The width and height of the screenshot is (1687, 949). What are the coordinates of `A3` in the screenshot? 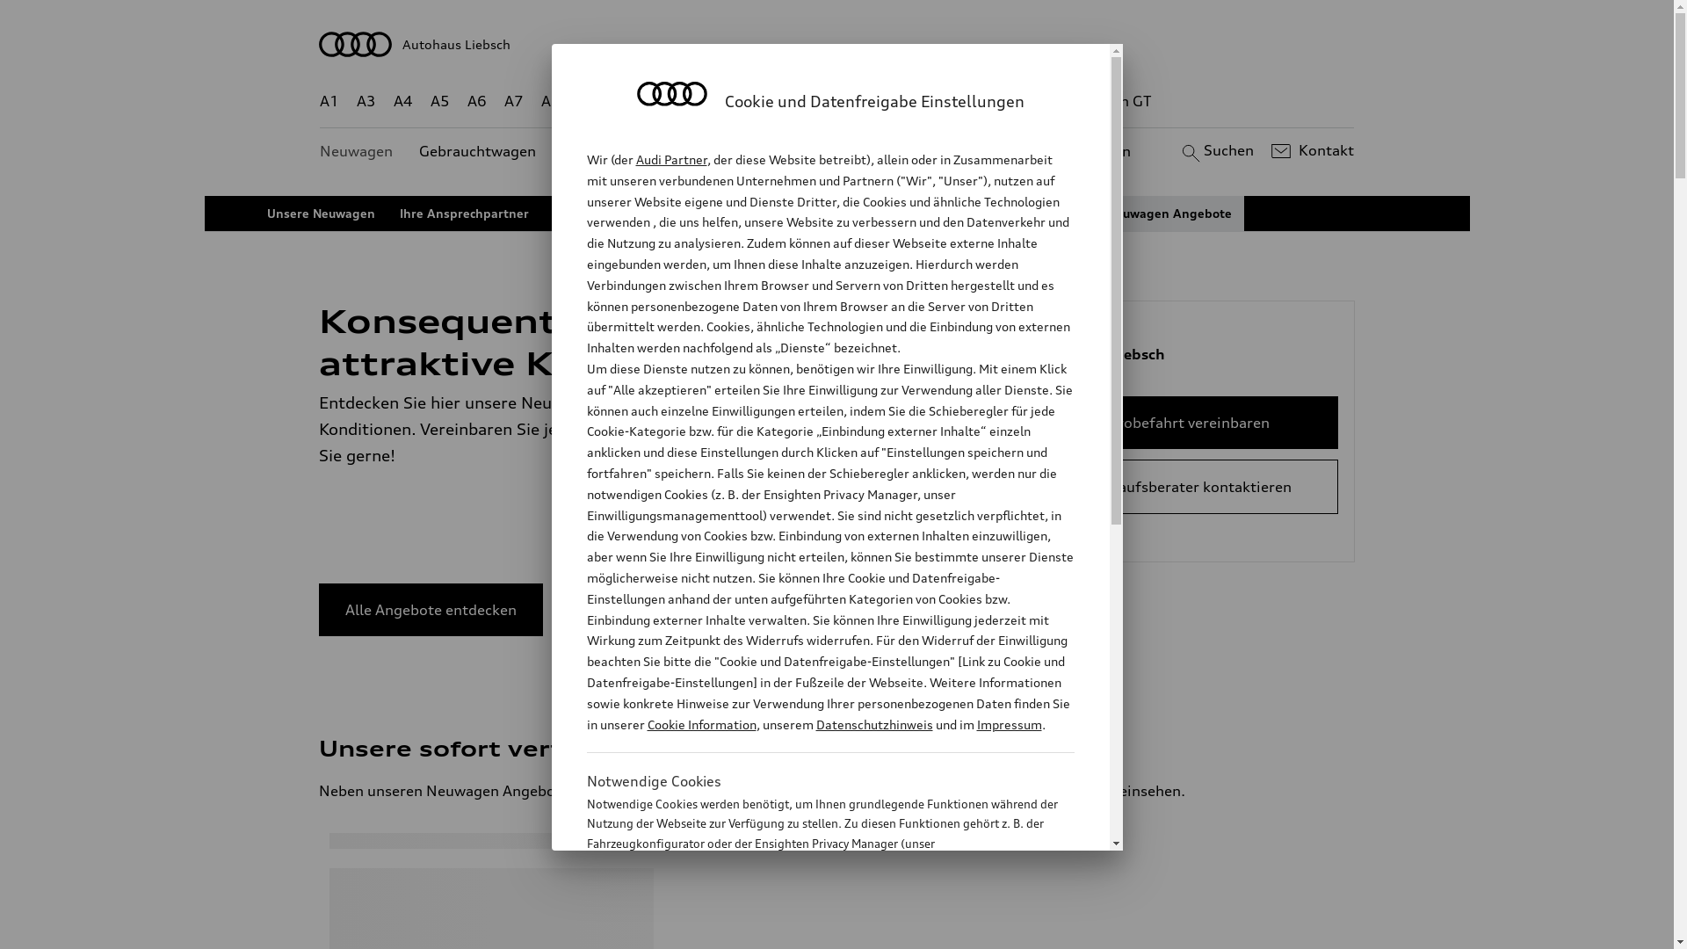 It's located at (366, 102).